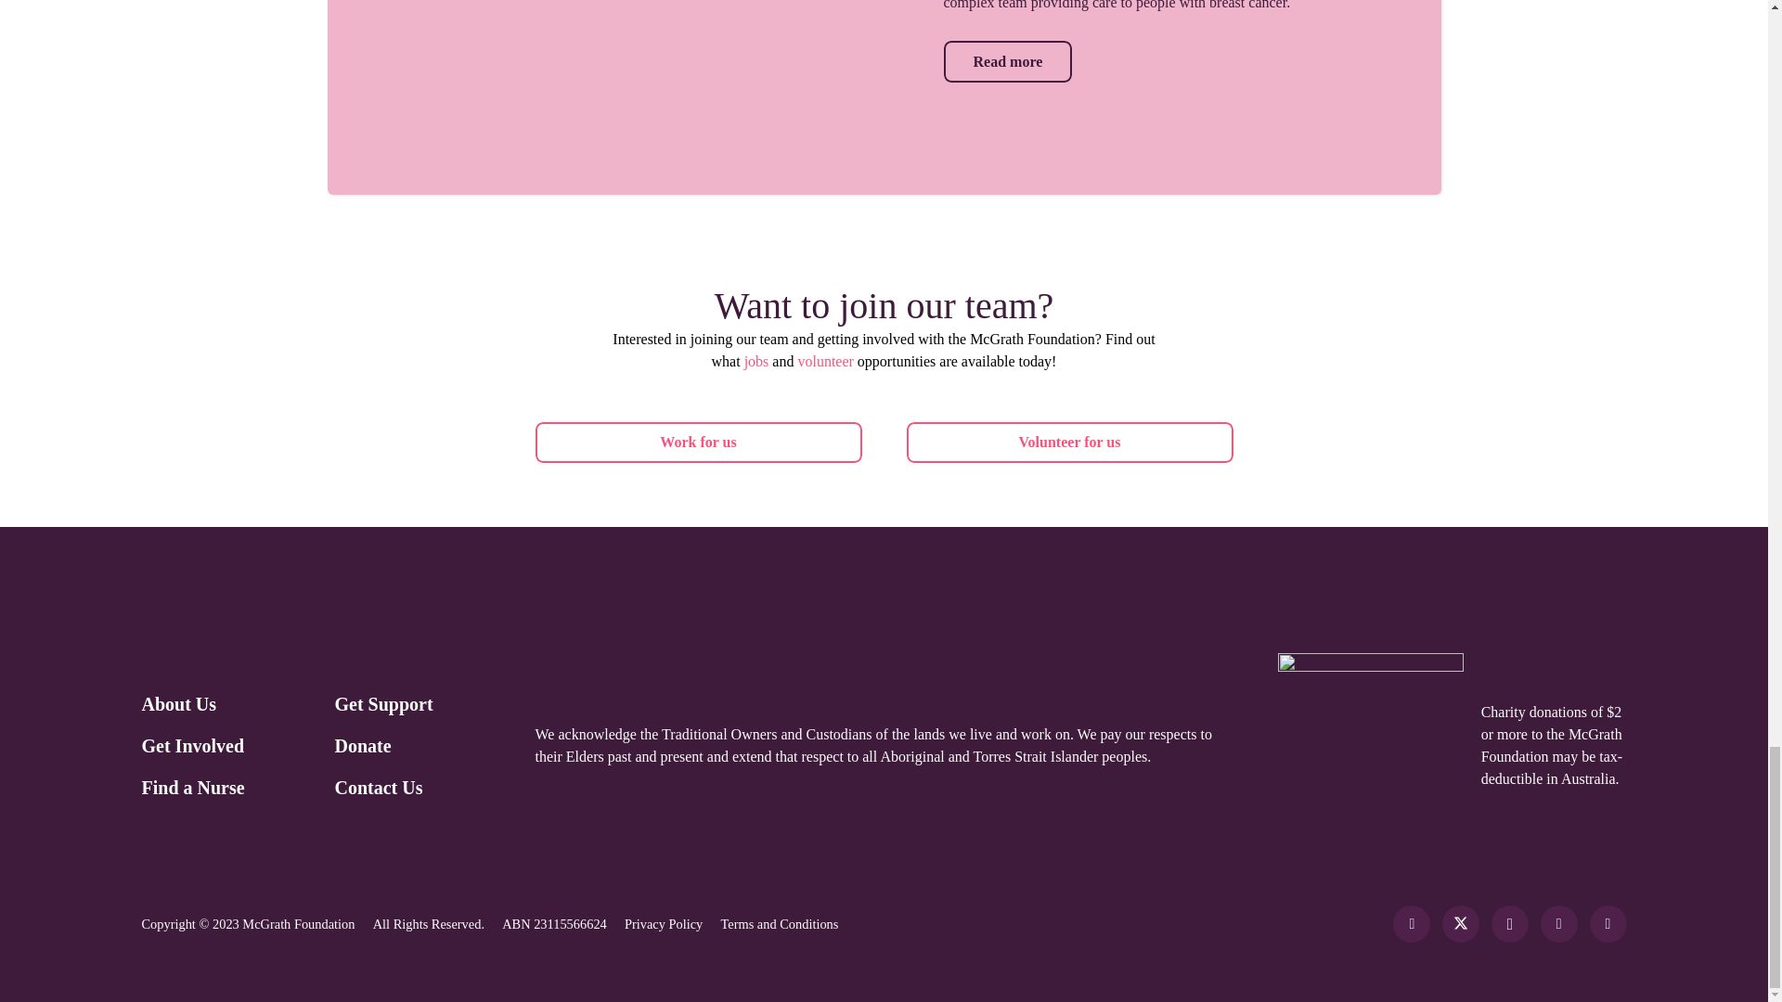 The image size is (1782, 1002). Describe the element at coordinates (1412, 924) in the screenshot. I see `Facebook` at that location.